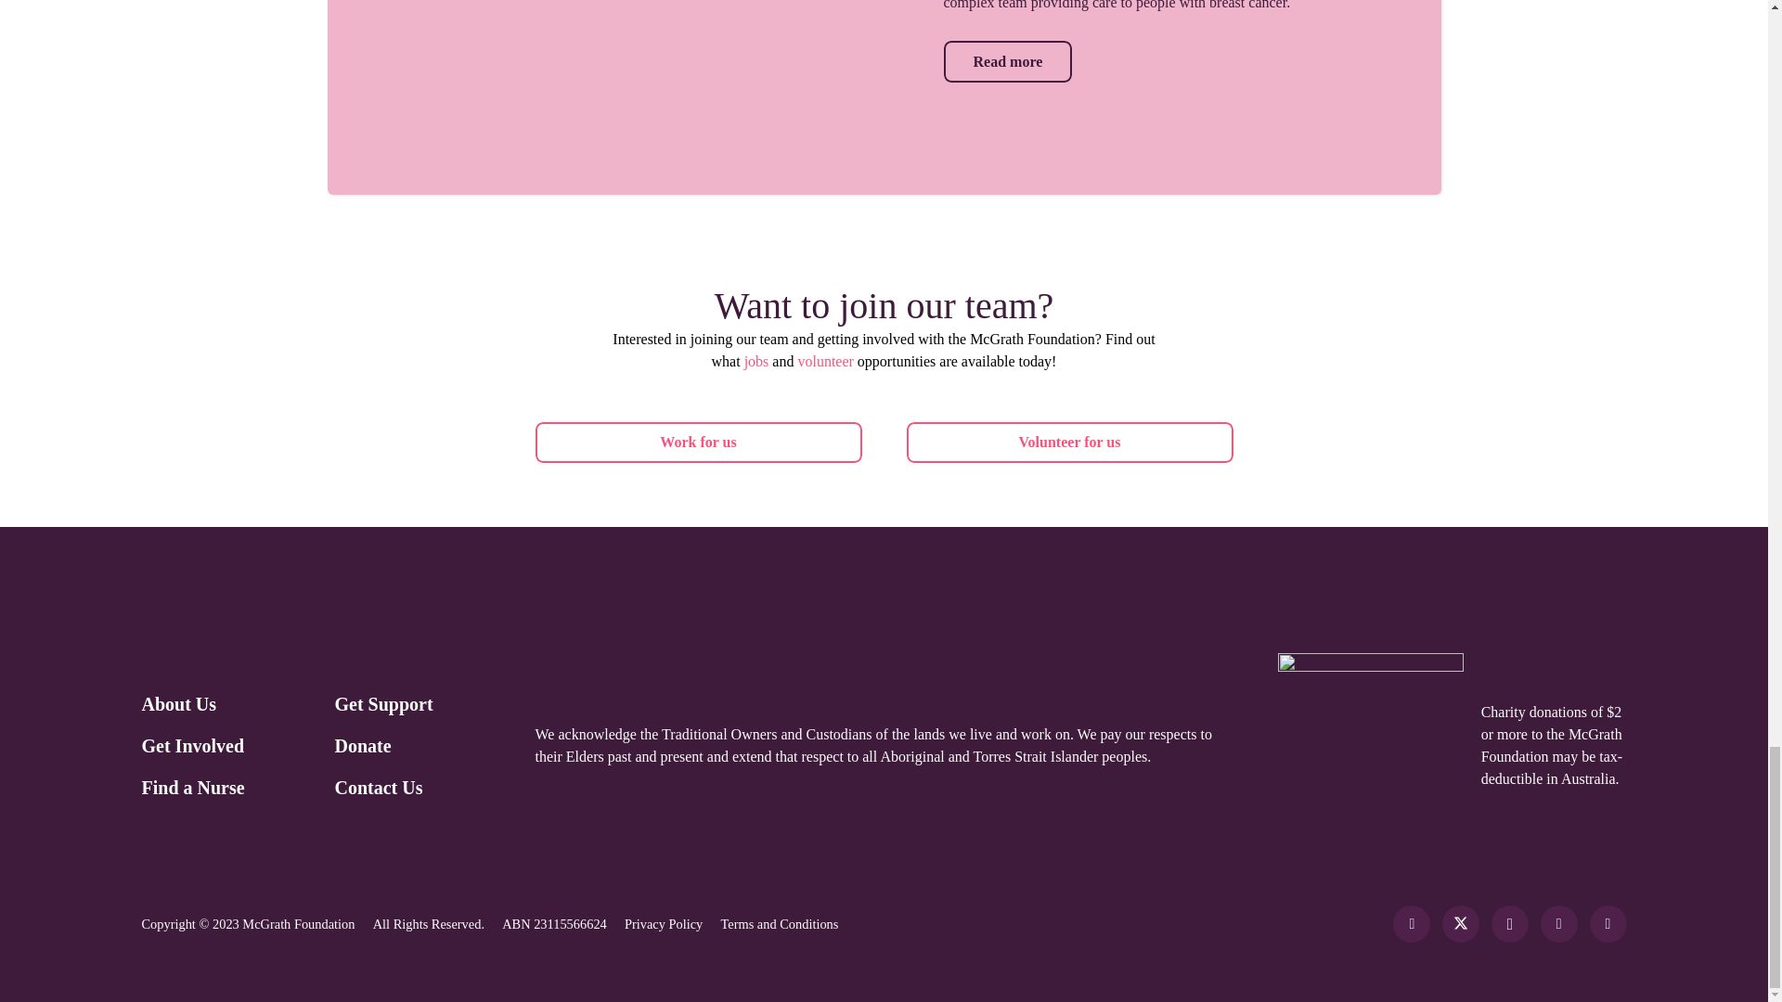 The image size is (1782, 1002). Describe the element at coordinates (1412, 924) in the screenshot. I see `Facebook` at that location.